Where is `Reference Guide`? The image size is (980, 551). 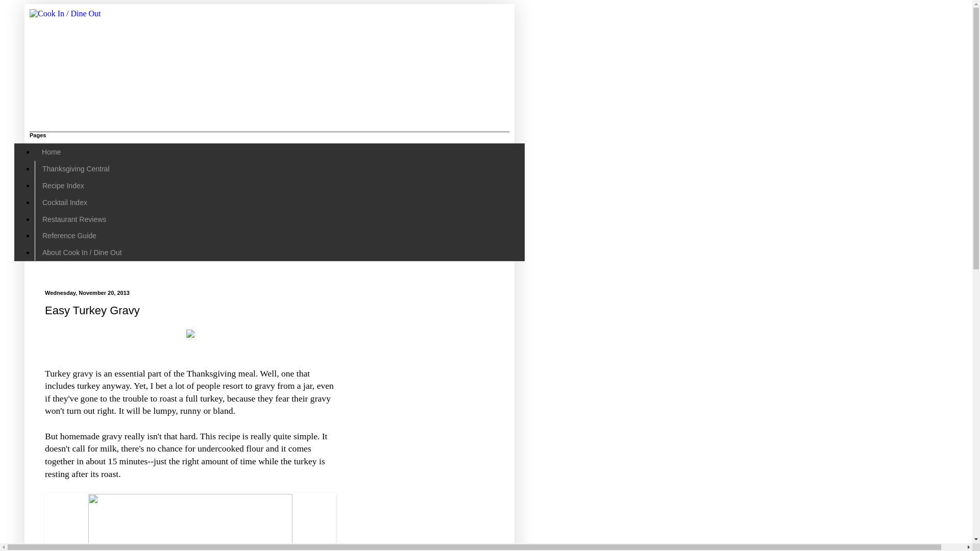 Reference Guide is located at coordinates (69, 236).